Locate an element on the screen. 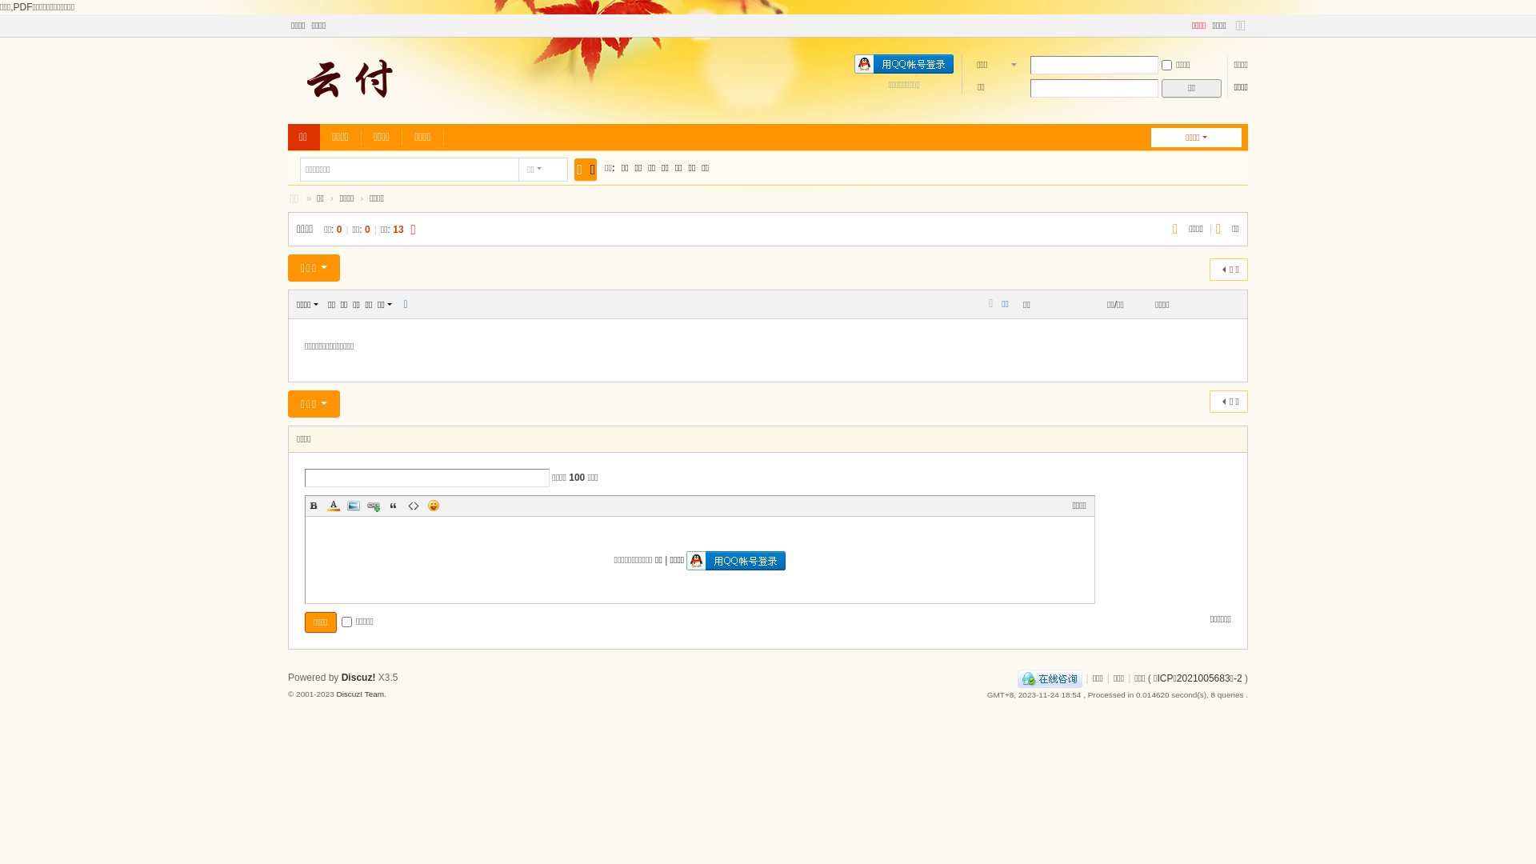  Smilies is located at coordinates (434, 506).